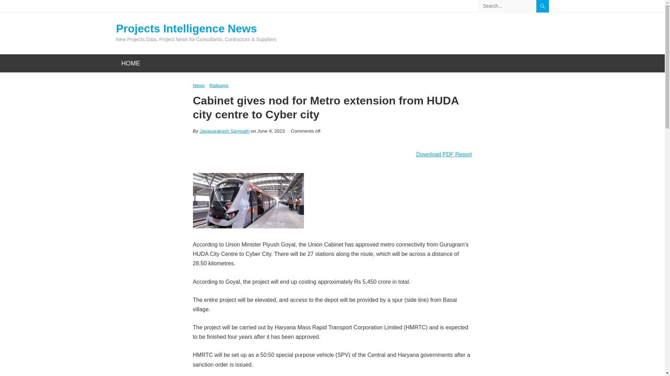 This screenshot has height=376, width=670. I want to click on Jayaparakash Sampath, so click(224, 131).